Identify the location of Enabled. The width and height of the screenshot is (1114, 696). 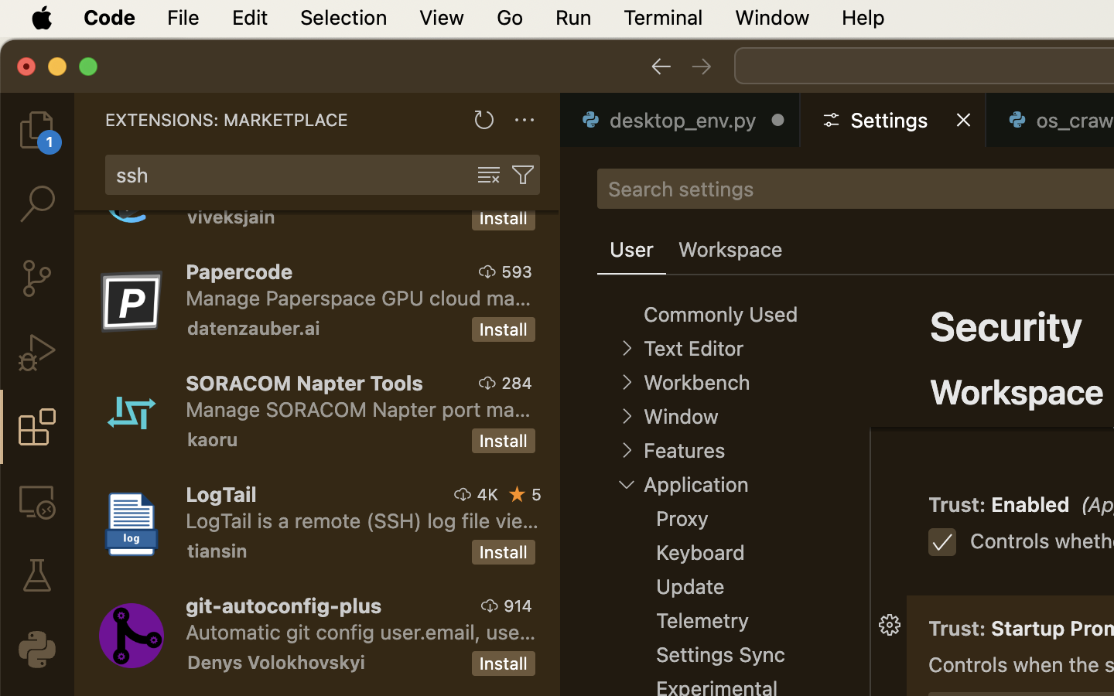
(1031, 505).